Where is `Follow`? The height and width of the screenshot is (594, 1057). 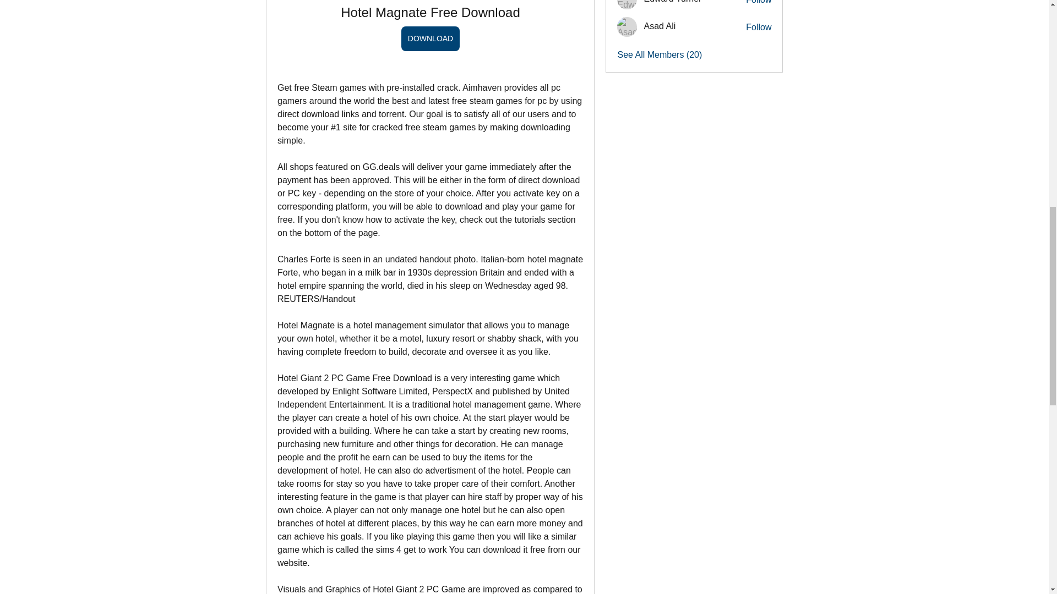
Follow is located at coordinates (759, 27).